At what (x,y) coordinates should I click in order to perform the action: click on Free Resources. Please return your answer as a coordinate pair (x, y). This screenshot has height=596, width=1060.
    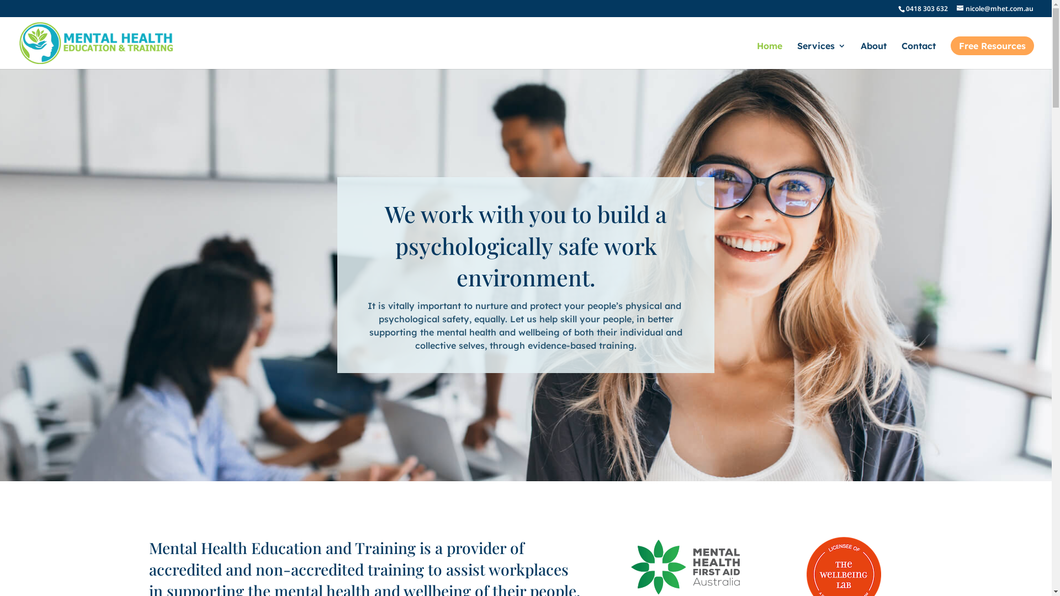
    Looking at the image, I should click on (993, 46).